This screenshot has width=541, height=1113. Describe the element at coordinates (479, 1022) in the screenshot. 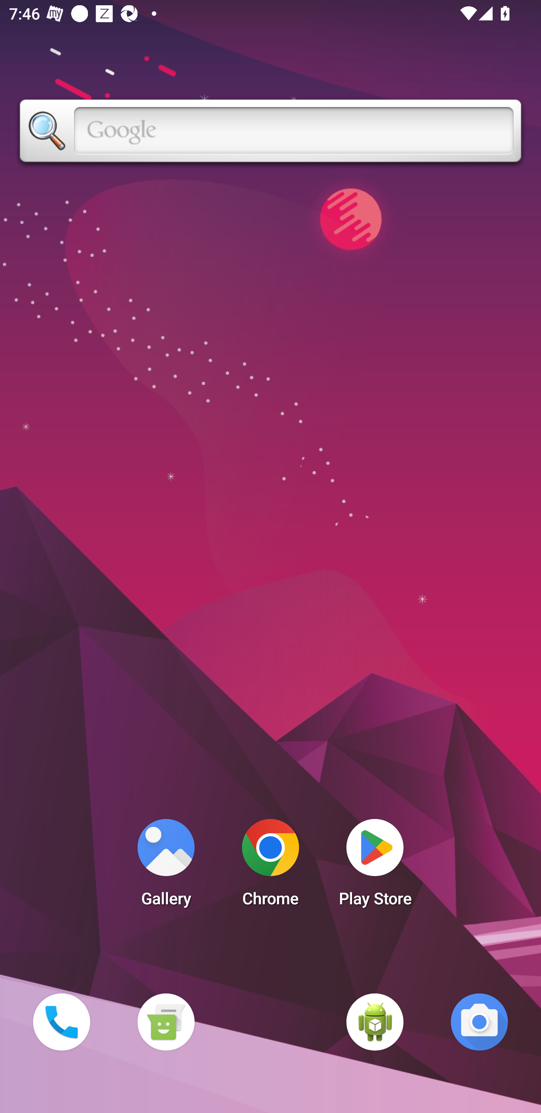

I see `Camera` at that location.